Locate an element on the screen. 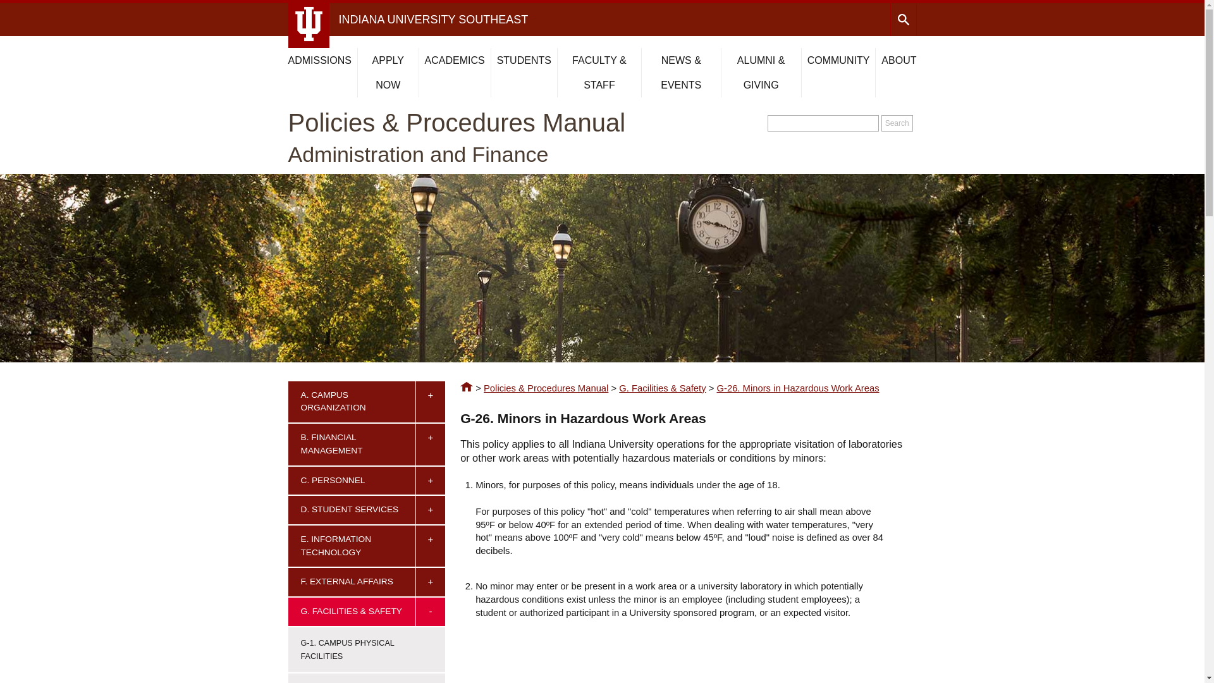 This screenshot has width=1214, height=683. COMMUNITY is located at coordinates (838, 60).